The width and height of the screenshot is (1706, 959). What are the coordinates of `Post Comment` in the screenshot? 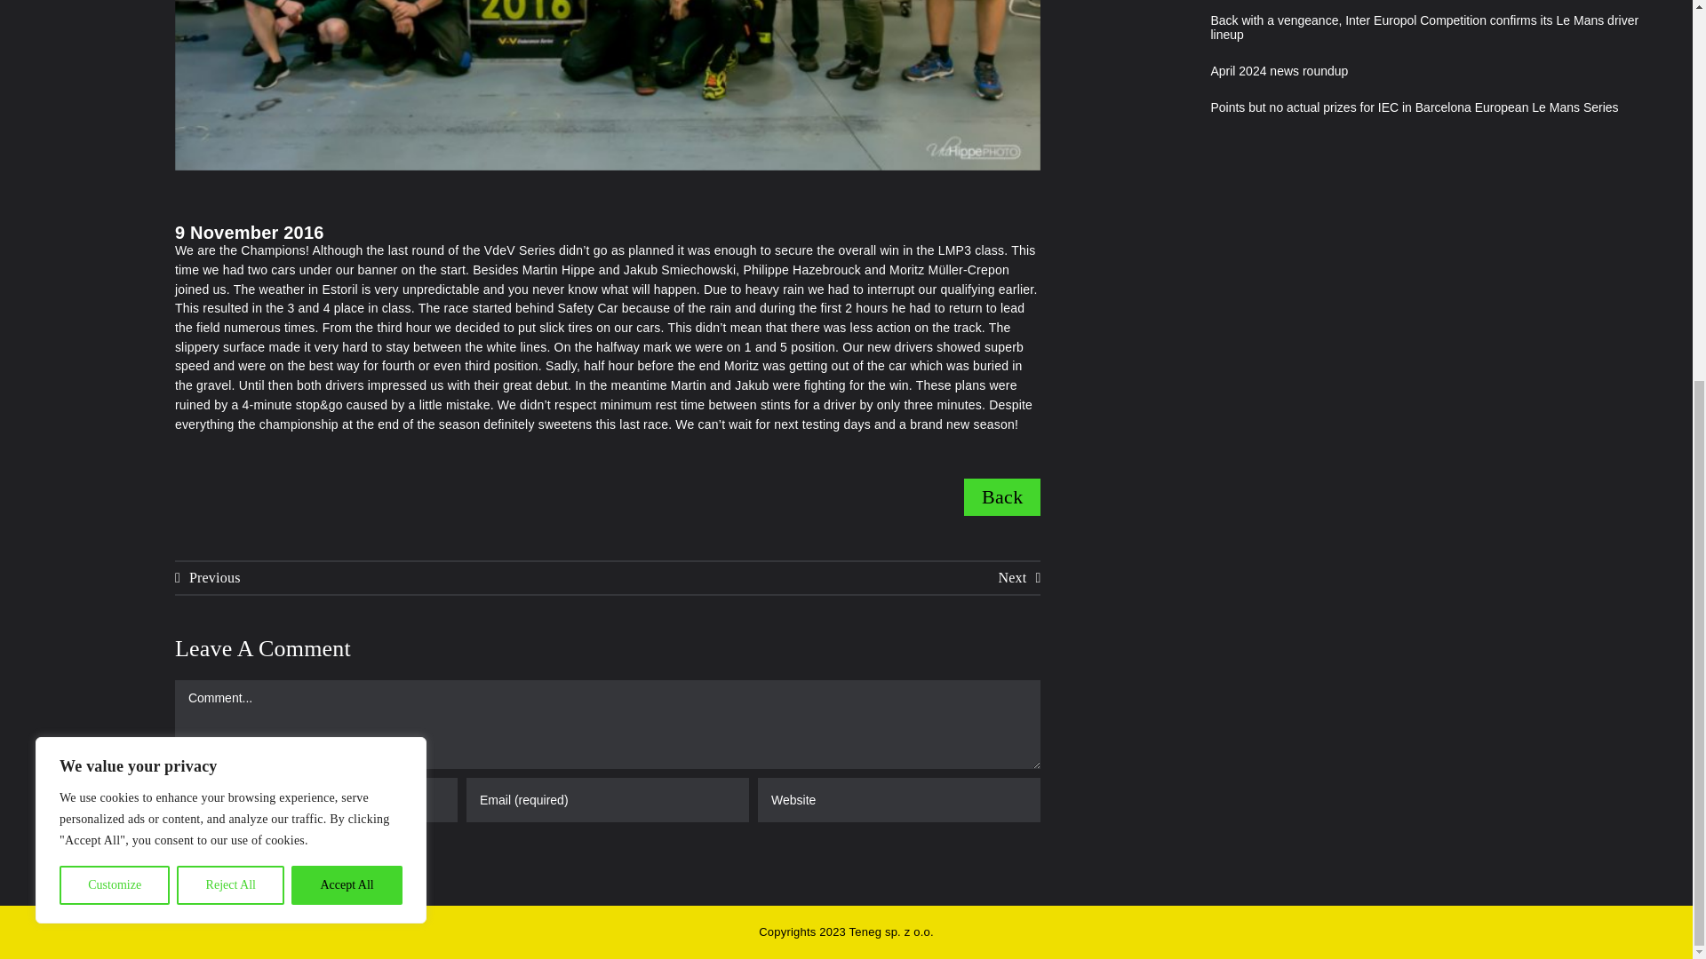 It's located at (260, 863).